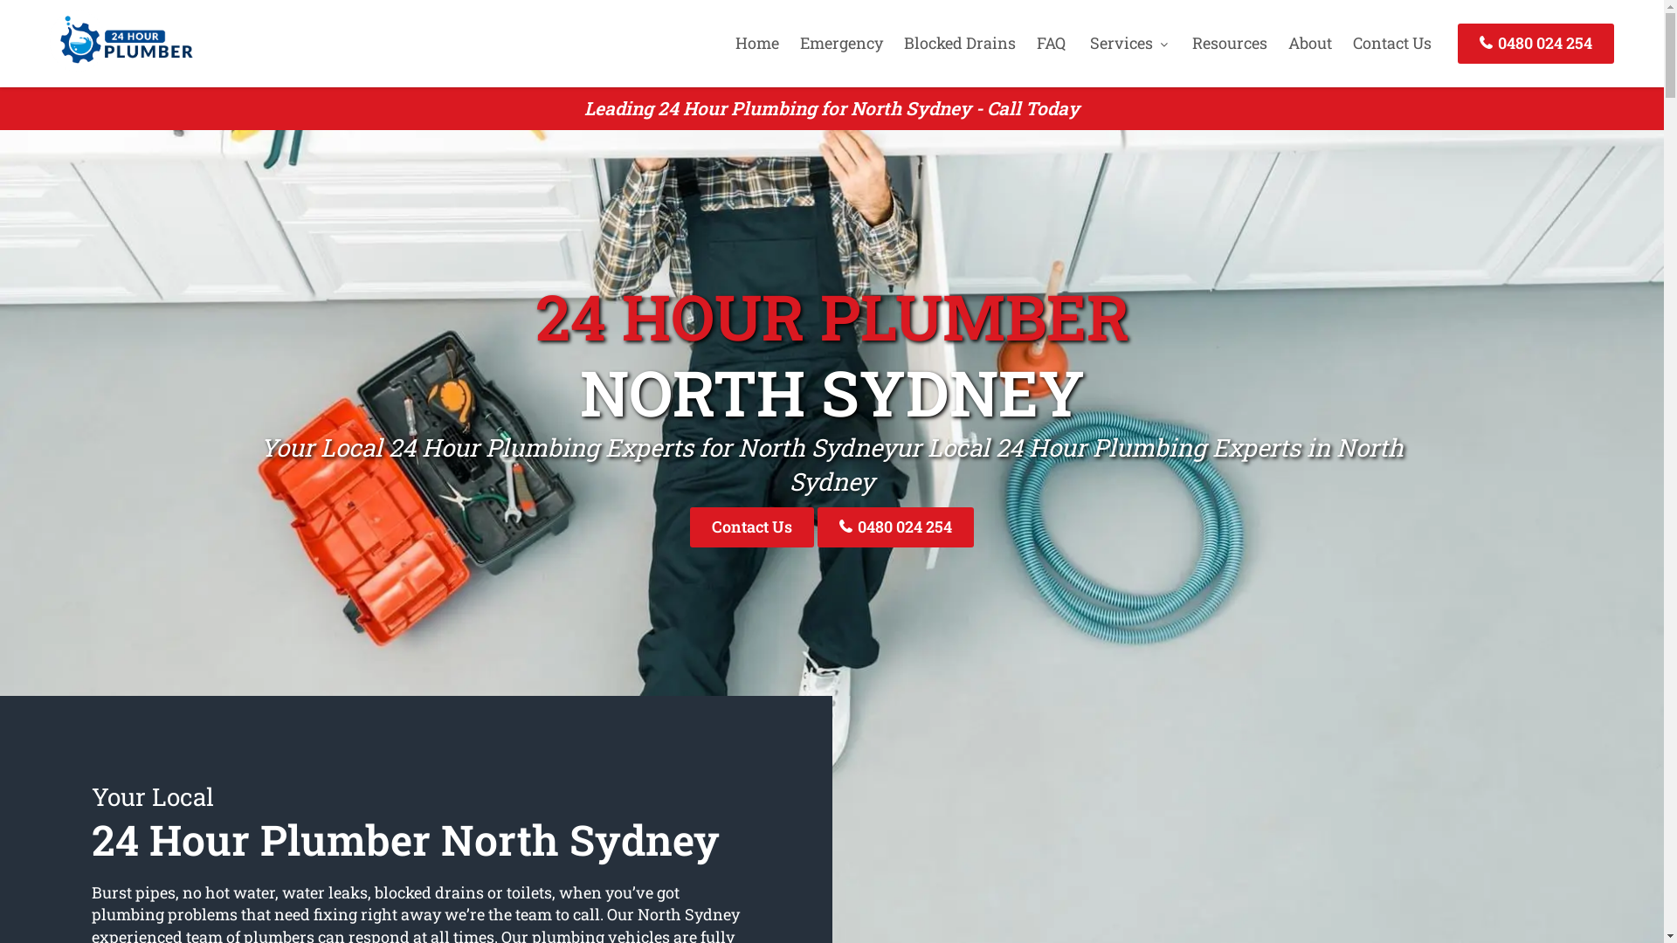  Describe the element at coordinates (121, 65) in the screenshot. I see `24 Hour Plumber` at that location.